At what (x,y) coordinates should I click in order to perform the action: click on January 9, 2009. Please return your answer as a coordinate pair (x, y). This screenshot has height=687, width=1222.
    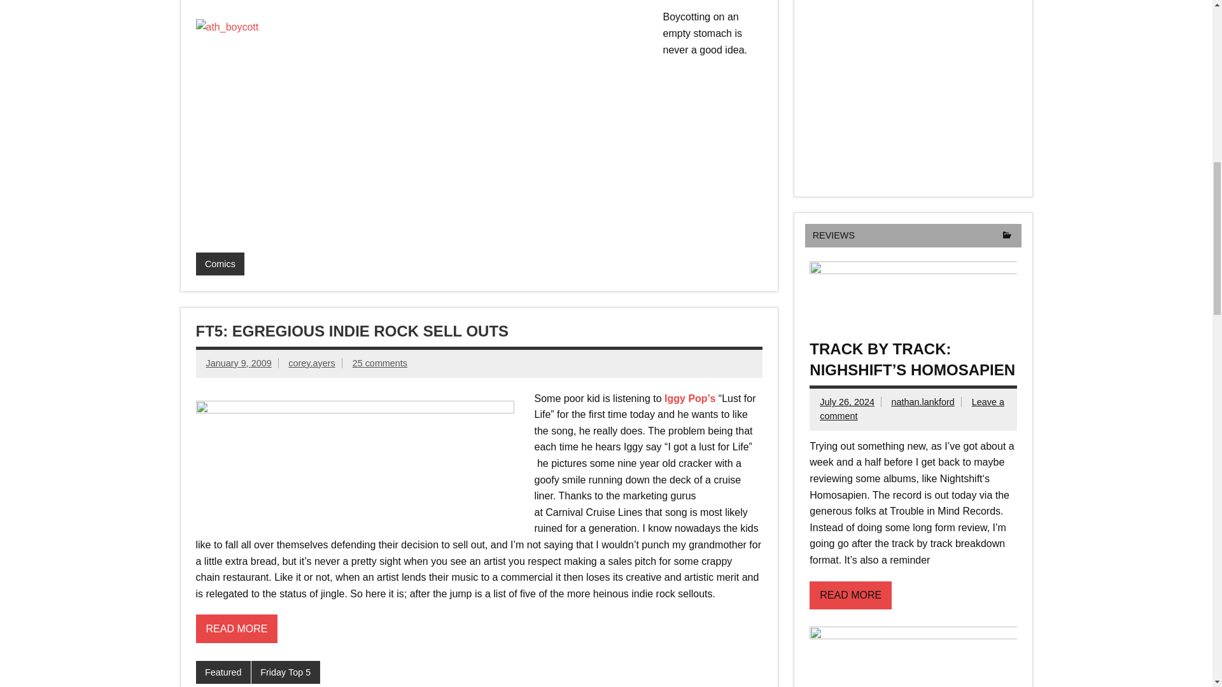
    Looking at the image, I should click on (239, 363).